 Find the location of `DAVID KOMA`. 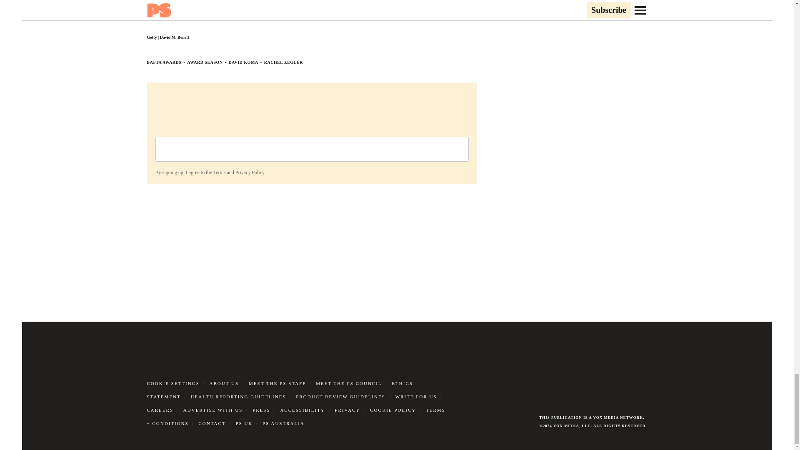

DAVID KOMA is located at coordinates (242, 62).